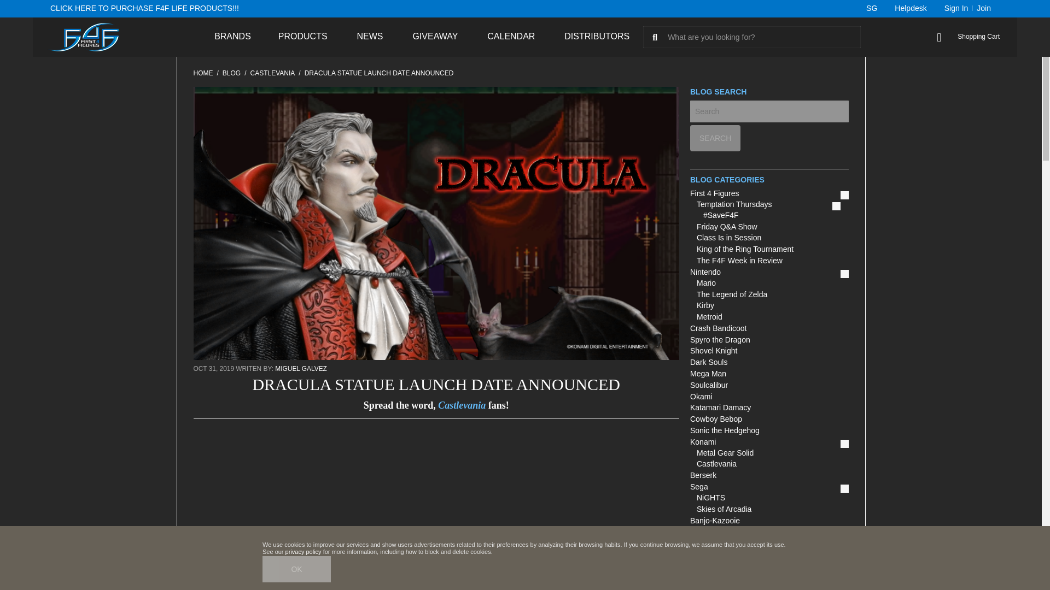 This screenshot has width=1050, height=590. I want to click on Helpdesk, so click(911, 9).